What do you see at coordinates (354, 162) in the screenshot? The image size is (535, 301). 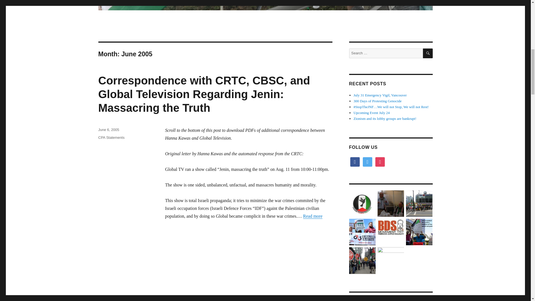 I see `facebook` at bounding box center [354, 162].